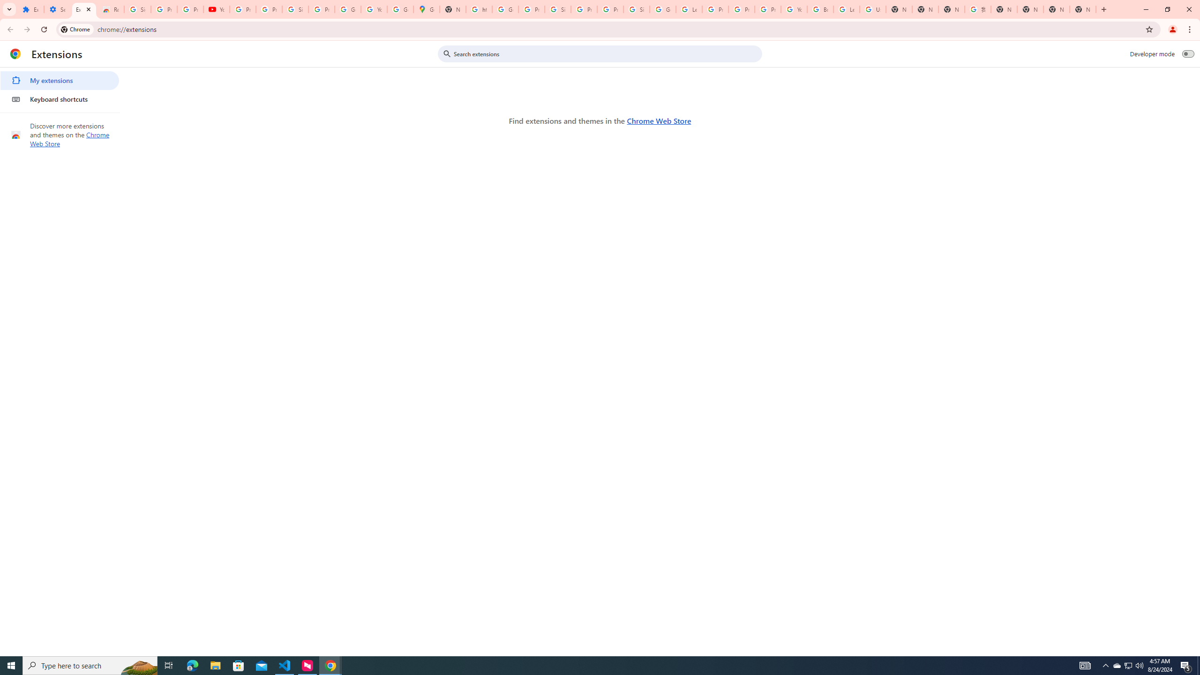  Describe the element at coordinates (217, 9) in the screenshot. I see `YouTube` at that location.